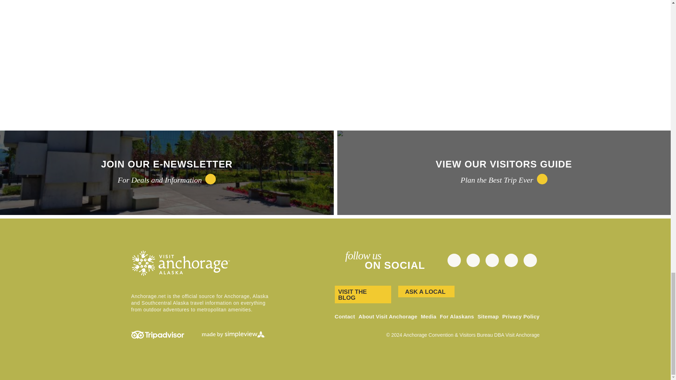 The width and height of the screenshot is (676, 380). Describe the element at coordinates (472, 260) in the screenshot. I see `Visit our instagram page` at that location.